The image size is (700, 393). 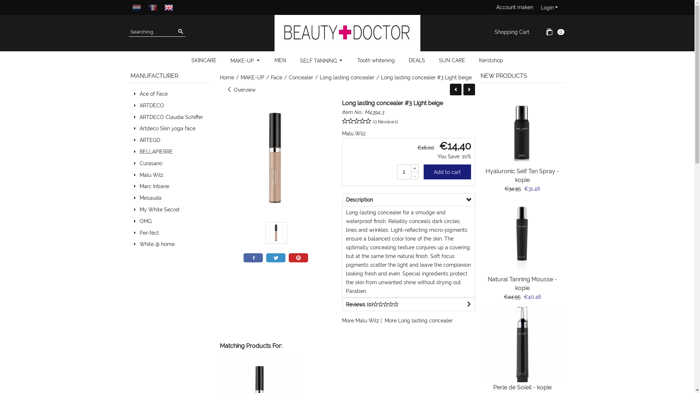 I want to click on 0, so click(x=561, y=32).